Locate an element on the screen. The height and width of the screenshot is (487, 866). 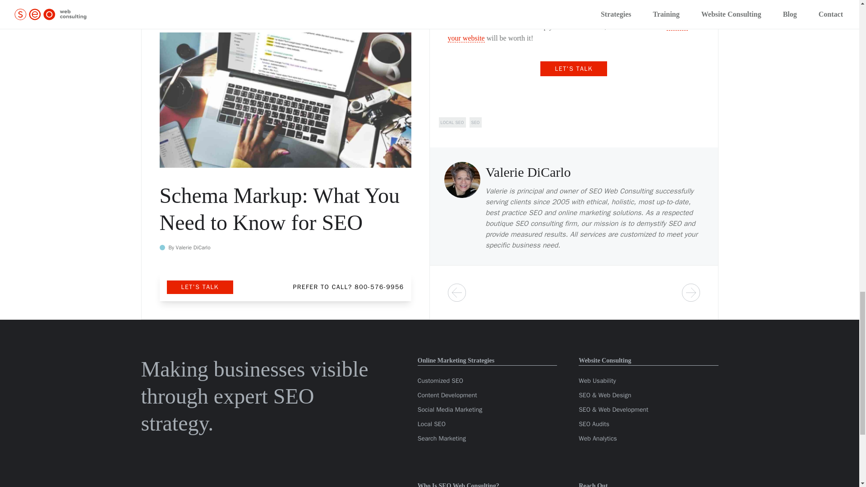
SEO is located at coordinates (475, 122).